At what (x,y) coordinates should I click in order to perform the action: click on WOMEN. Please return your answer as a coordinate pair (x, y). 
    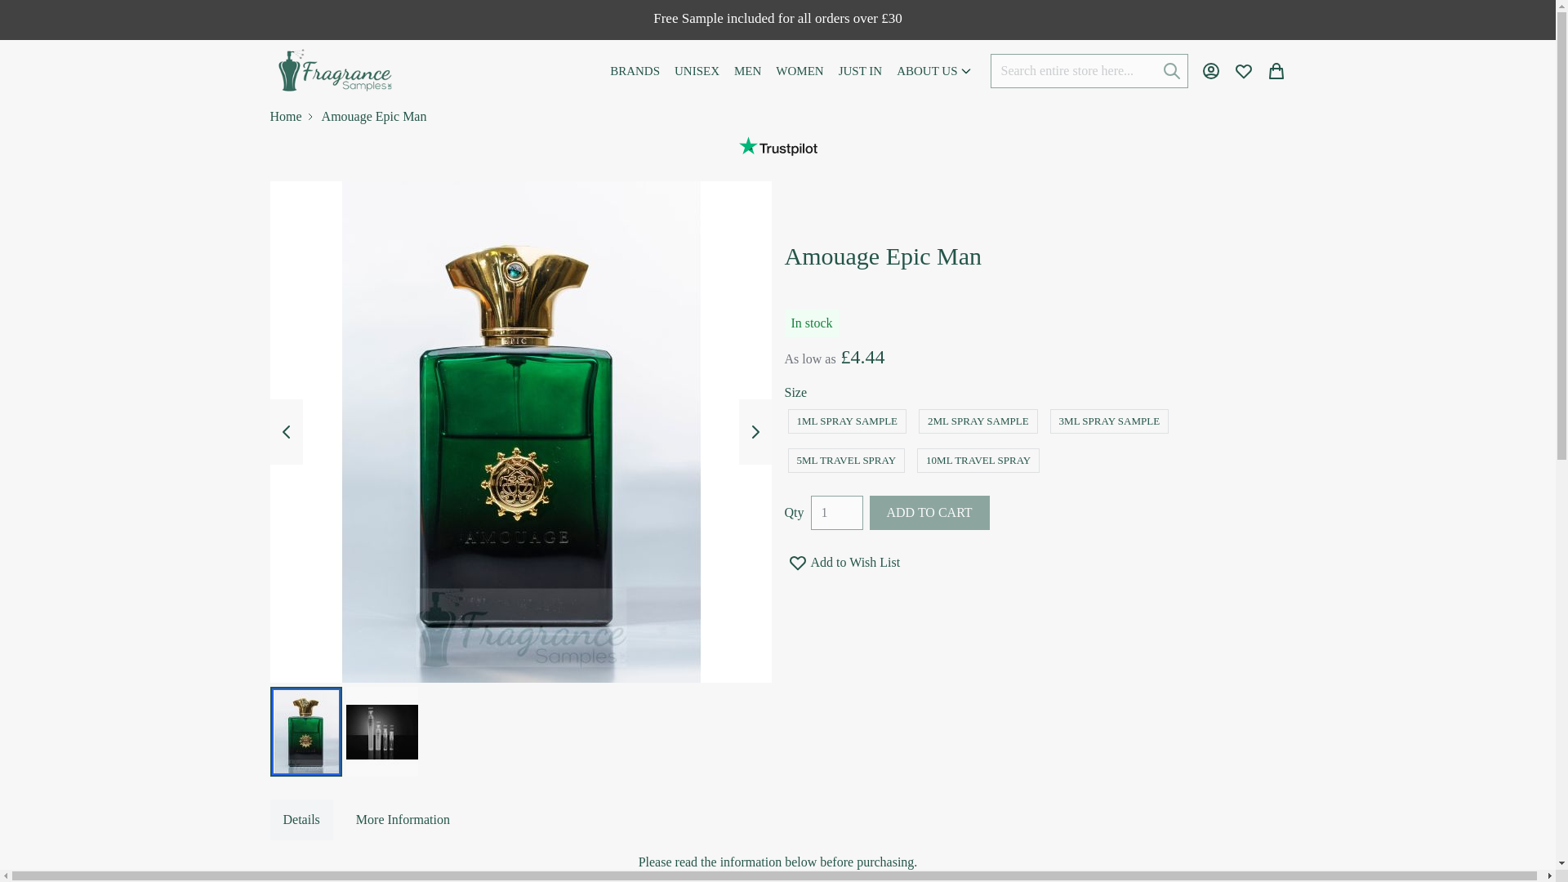
    Looking at the image, I should click on (799, 70).